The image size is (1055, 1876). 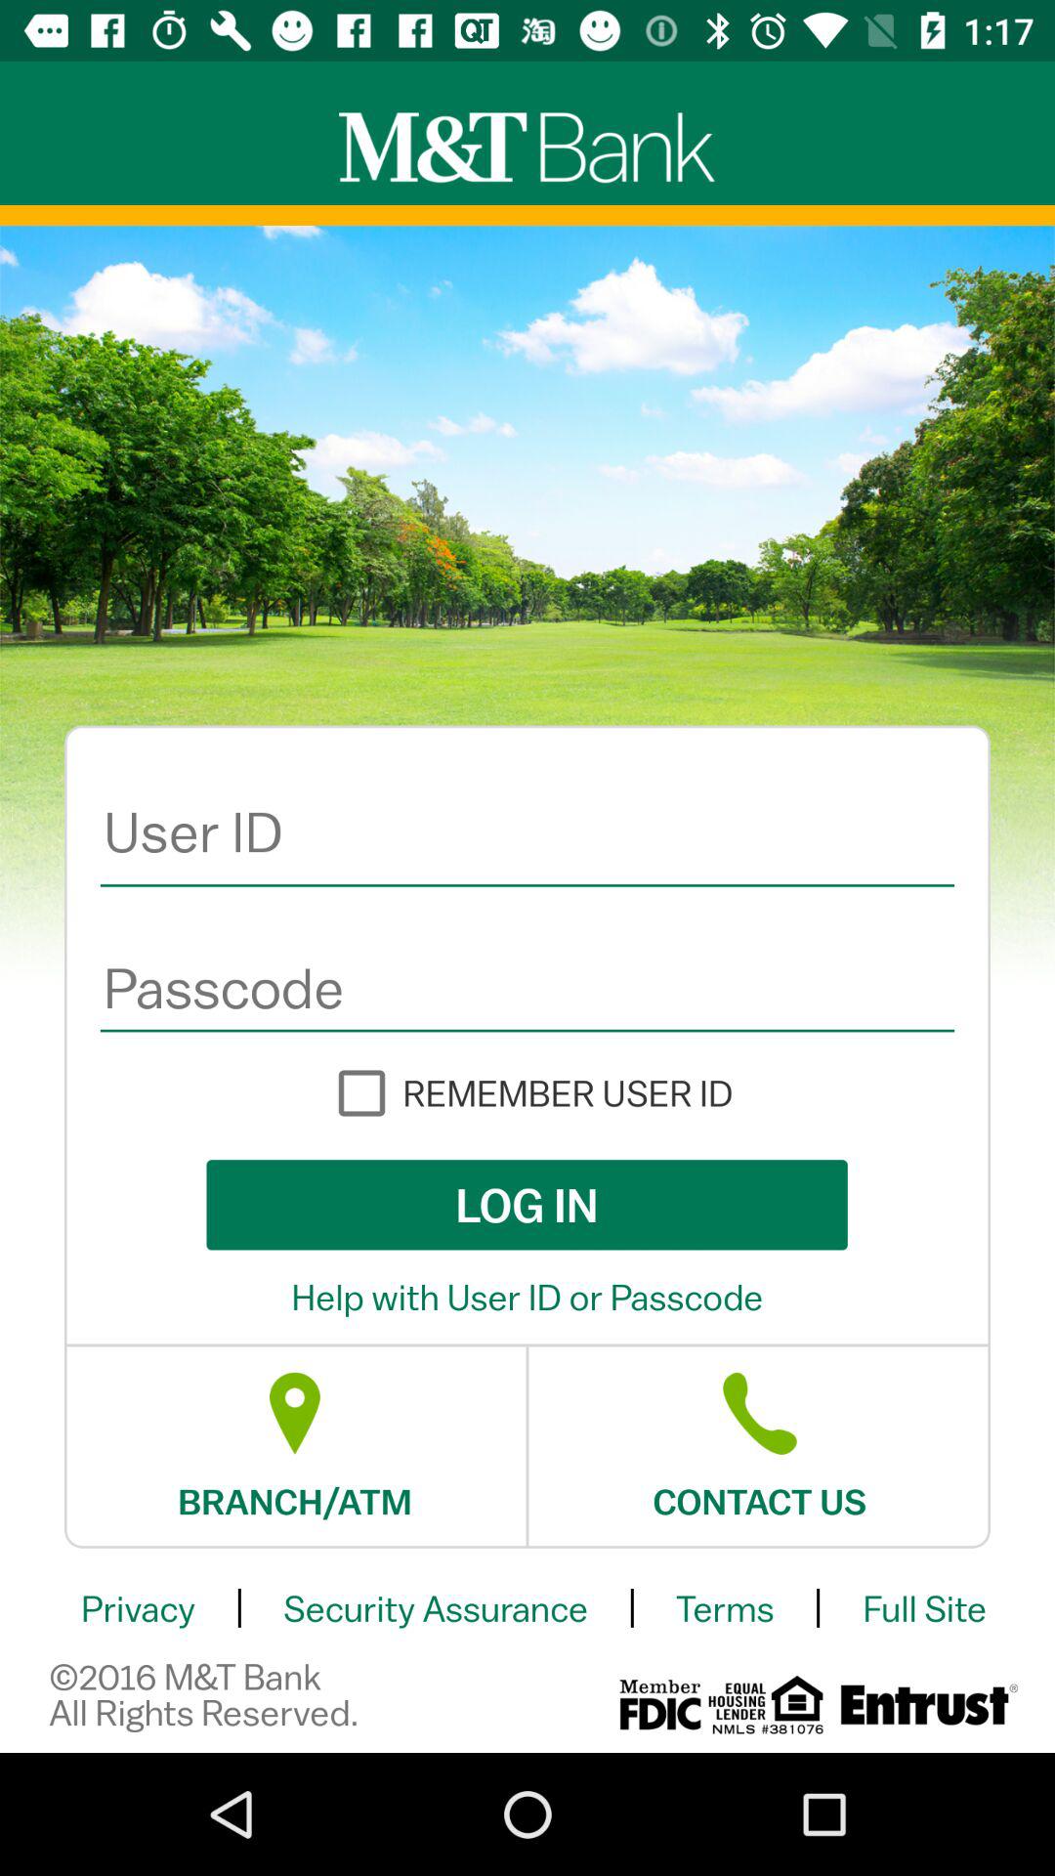 I want to click on select the help with user item, so click(x=527, y=1297).